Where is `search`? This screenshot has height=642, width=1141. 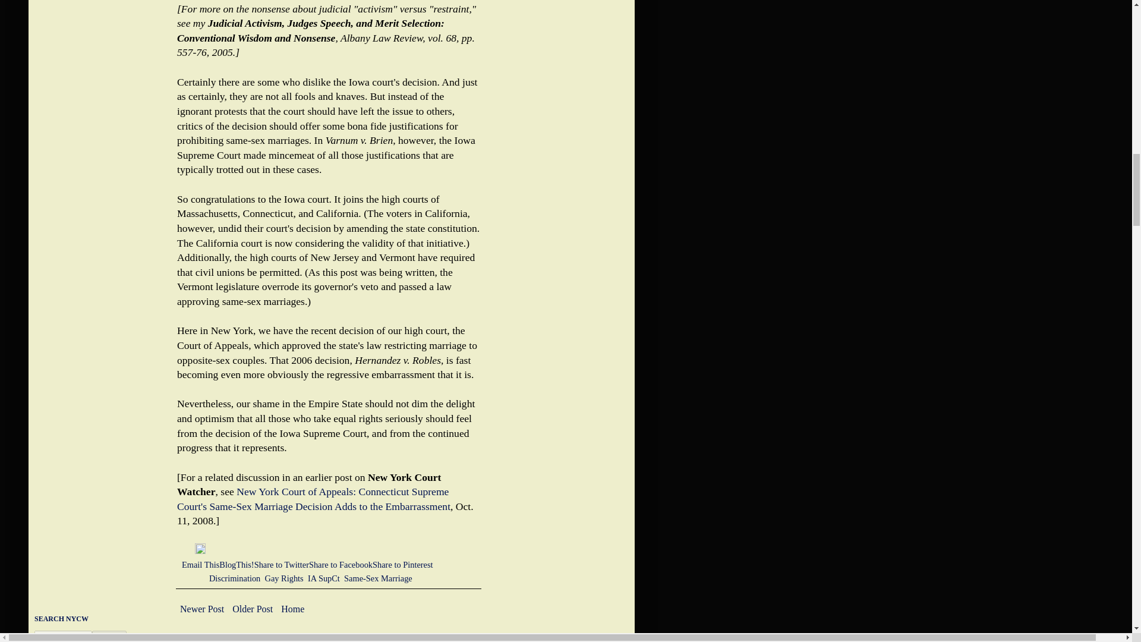 search is located at coordinates (109, 636).